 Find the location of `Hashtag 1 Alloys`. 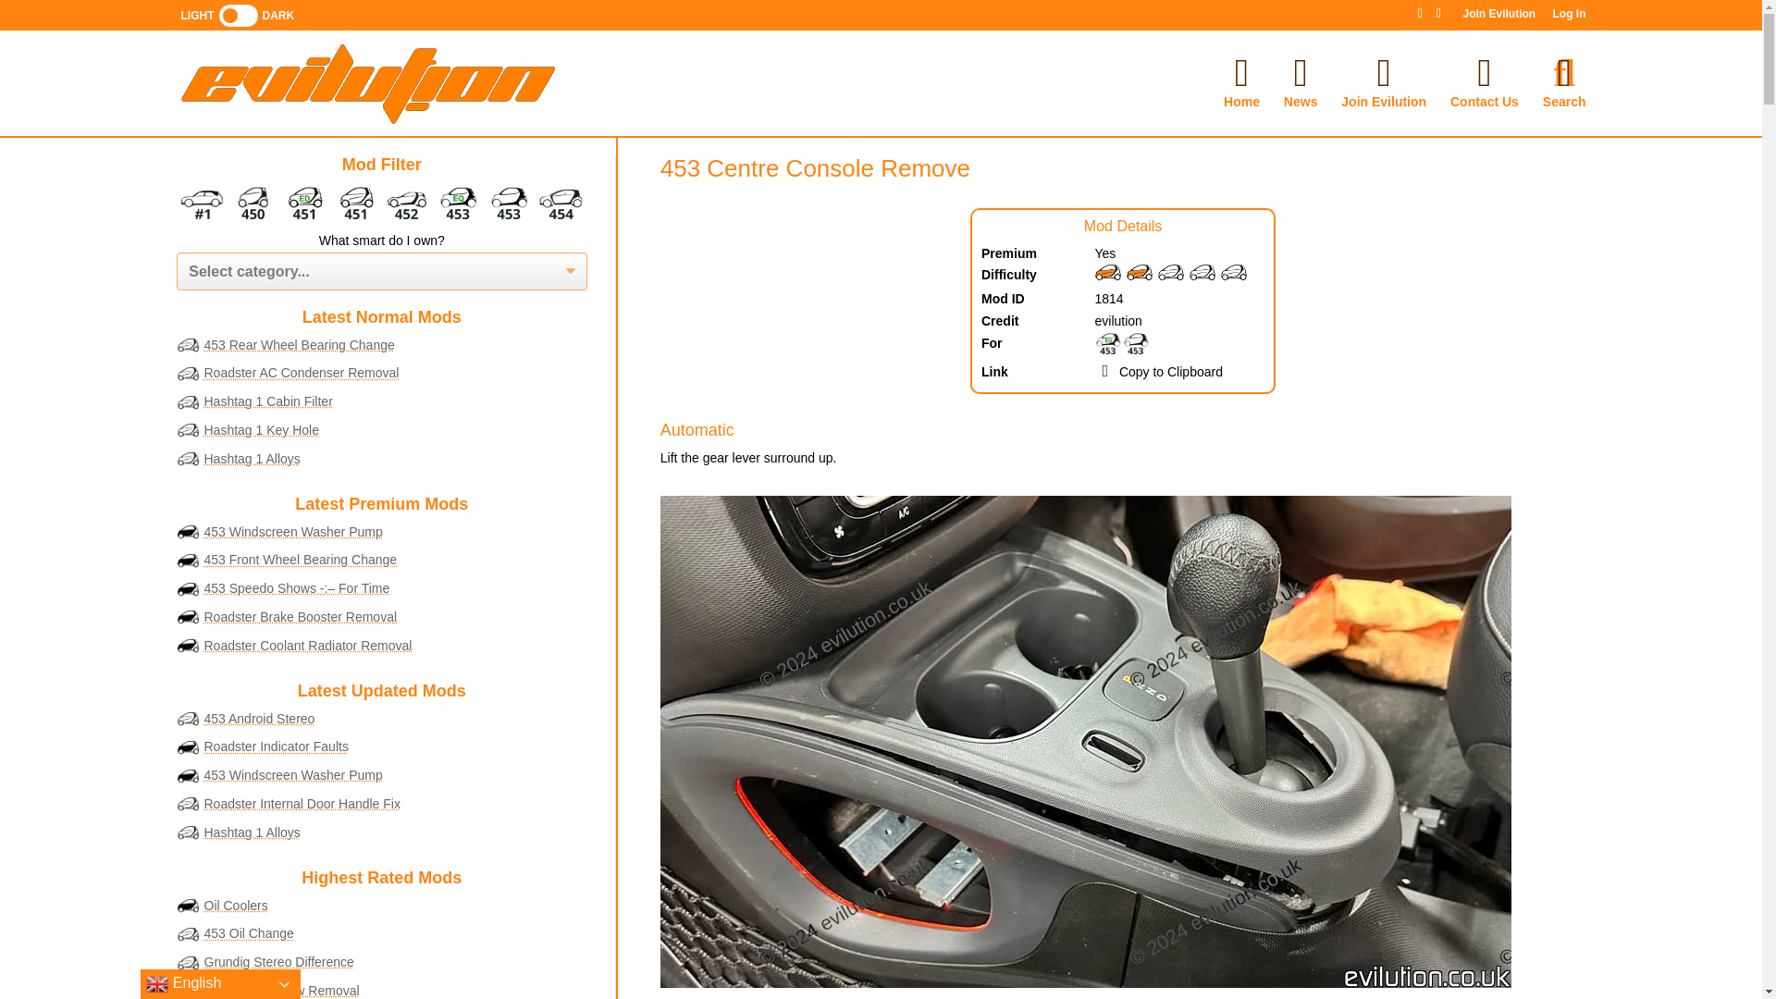

Hashtag 1 Alloys is located at coordinates (252, 832).